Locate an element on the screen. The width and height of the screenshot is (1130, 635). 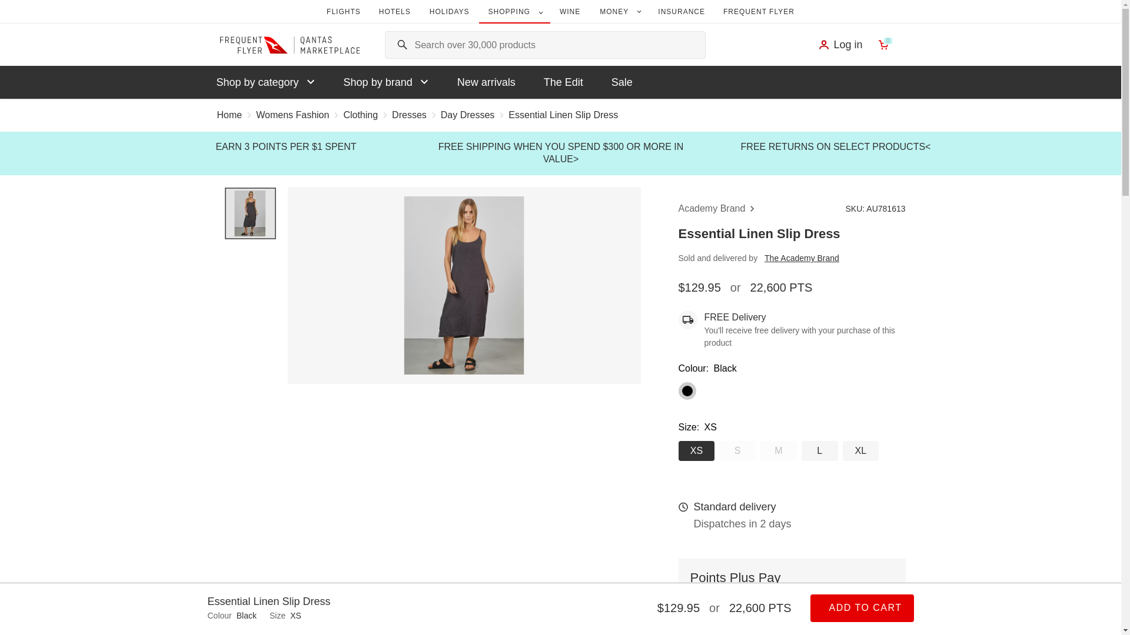
Shop by category is located at coordinates (266, 82).